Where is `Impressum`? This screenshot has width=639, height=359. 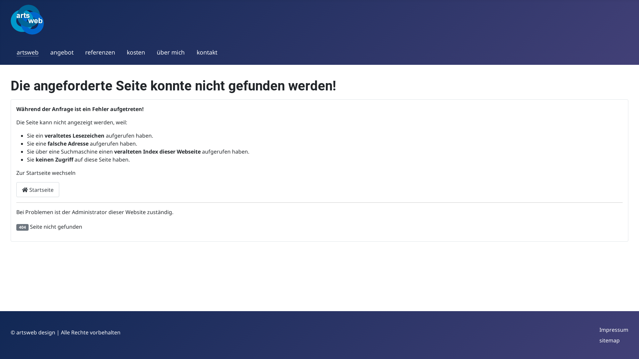 Impressum is located at coordinates (614, 330).